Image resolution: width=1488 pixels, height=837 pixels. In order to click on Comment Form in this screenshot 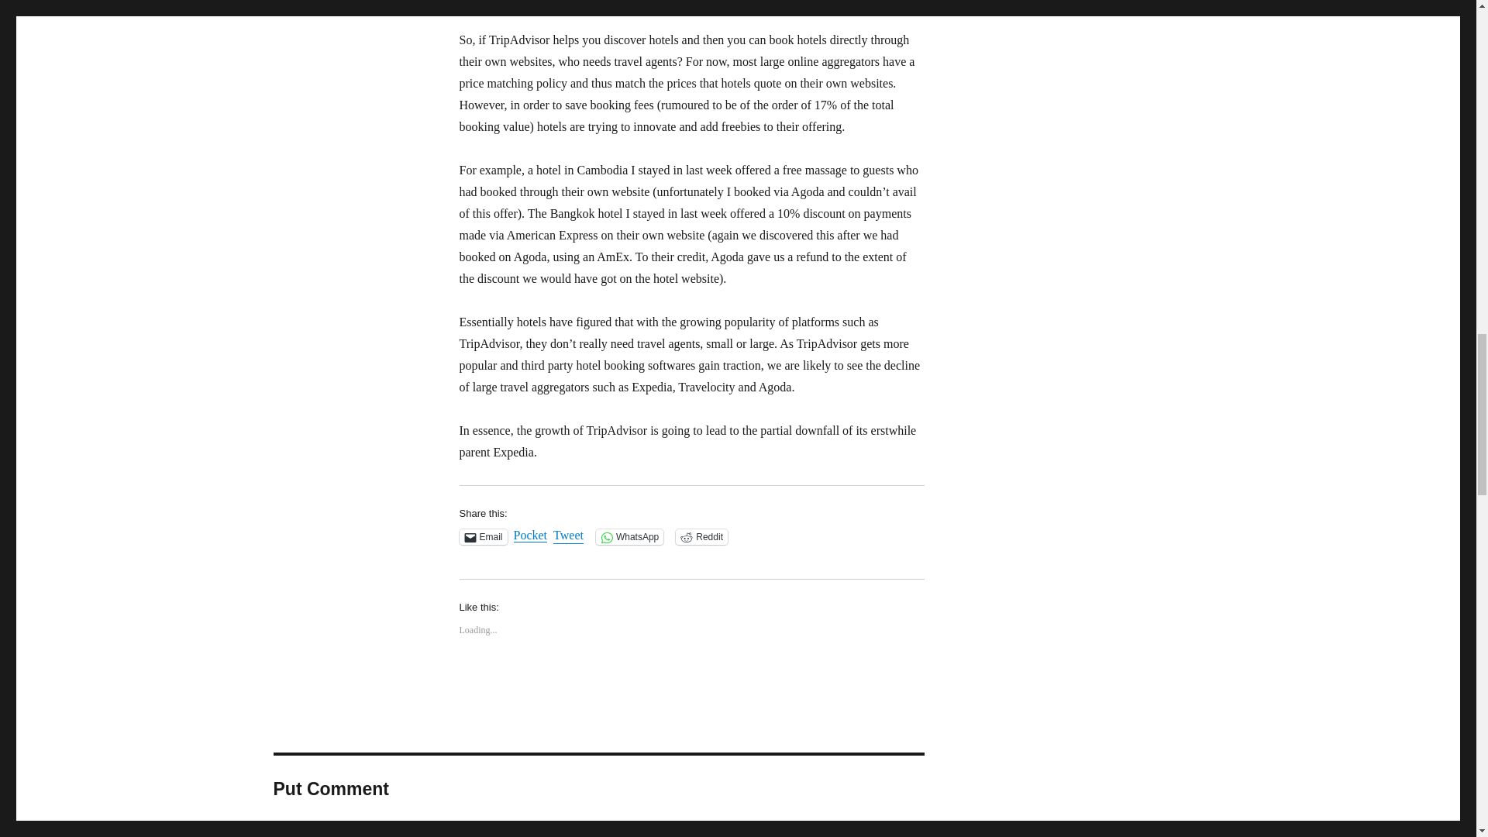, I will do `click(598, 829)`.